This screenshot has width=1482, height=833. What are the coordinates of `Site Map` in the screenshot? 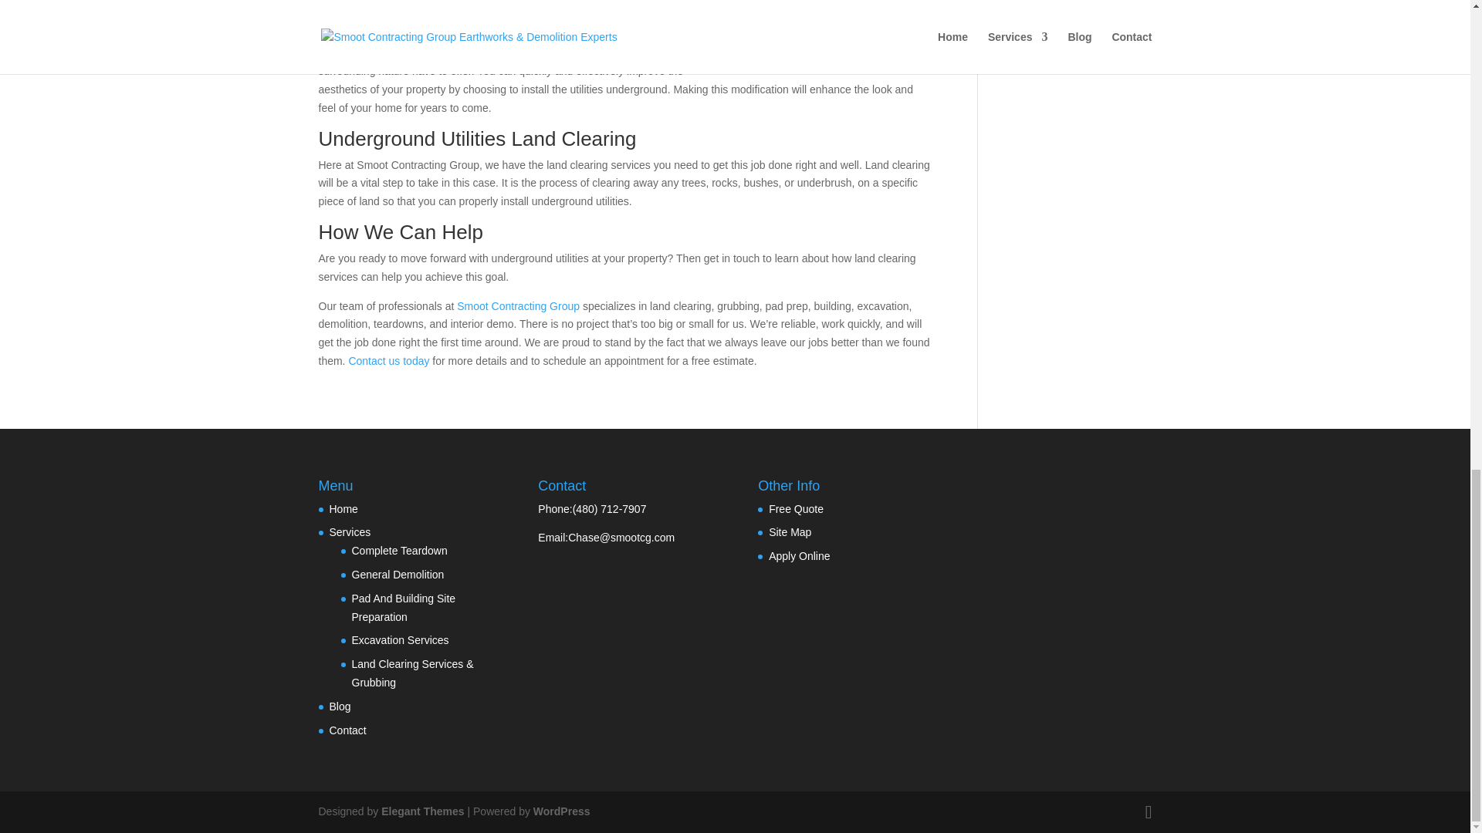 It's located at (790, 531).